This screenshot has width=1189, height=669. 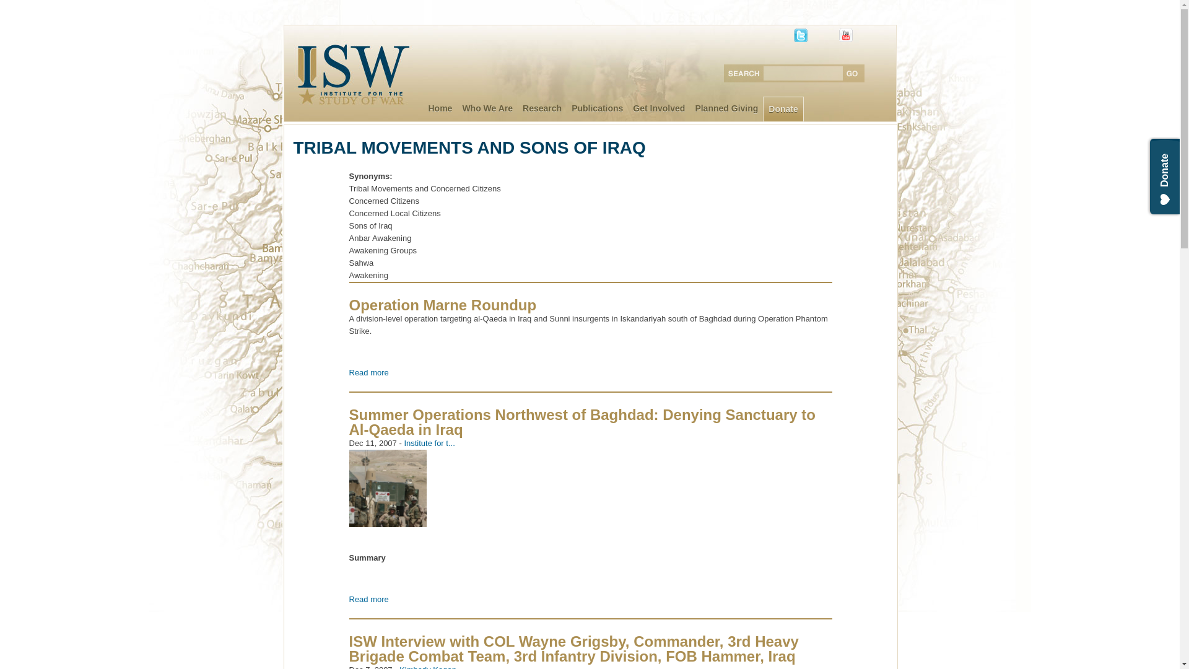 I want to click on Planned Giving, so click(x=726, y=108).